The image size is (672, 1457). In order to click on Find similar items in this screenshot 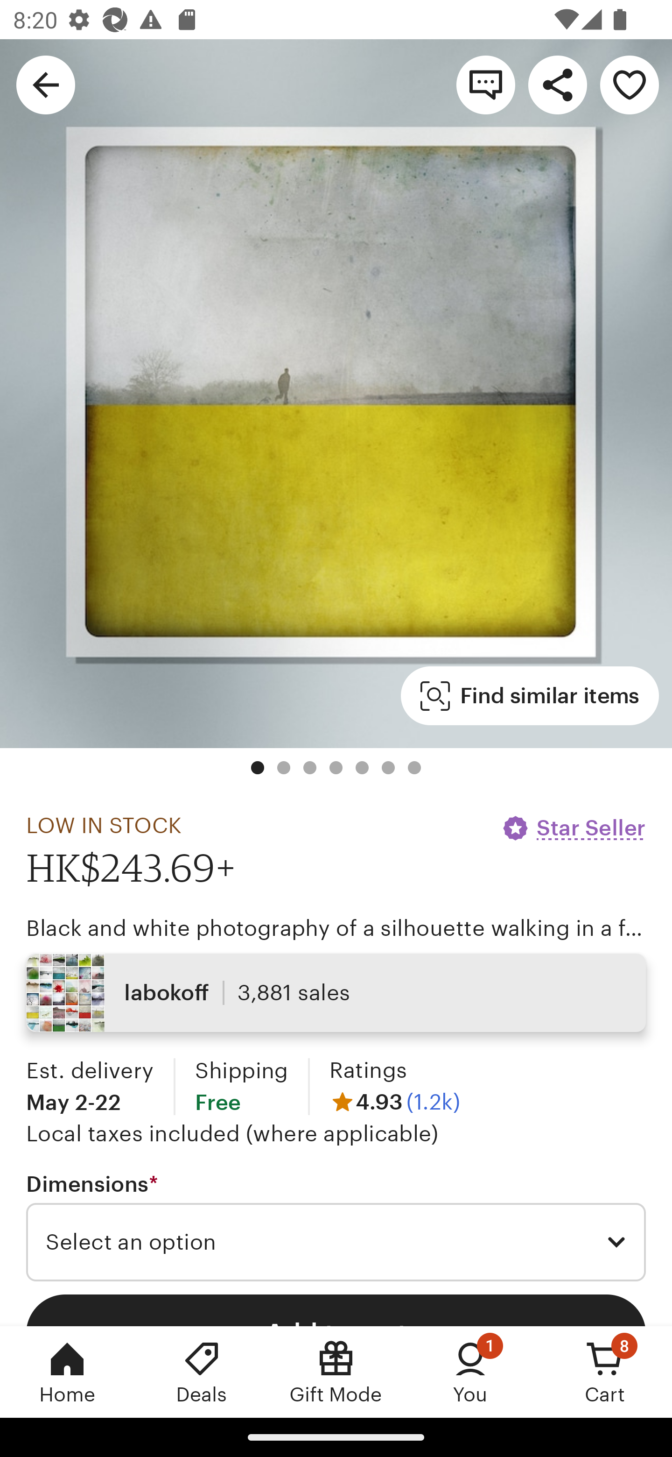, I will do `click(530, 696)`.